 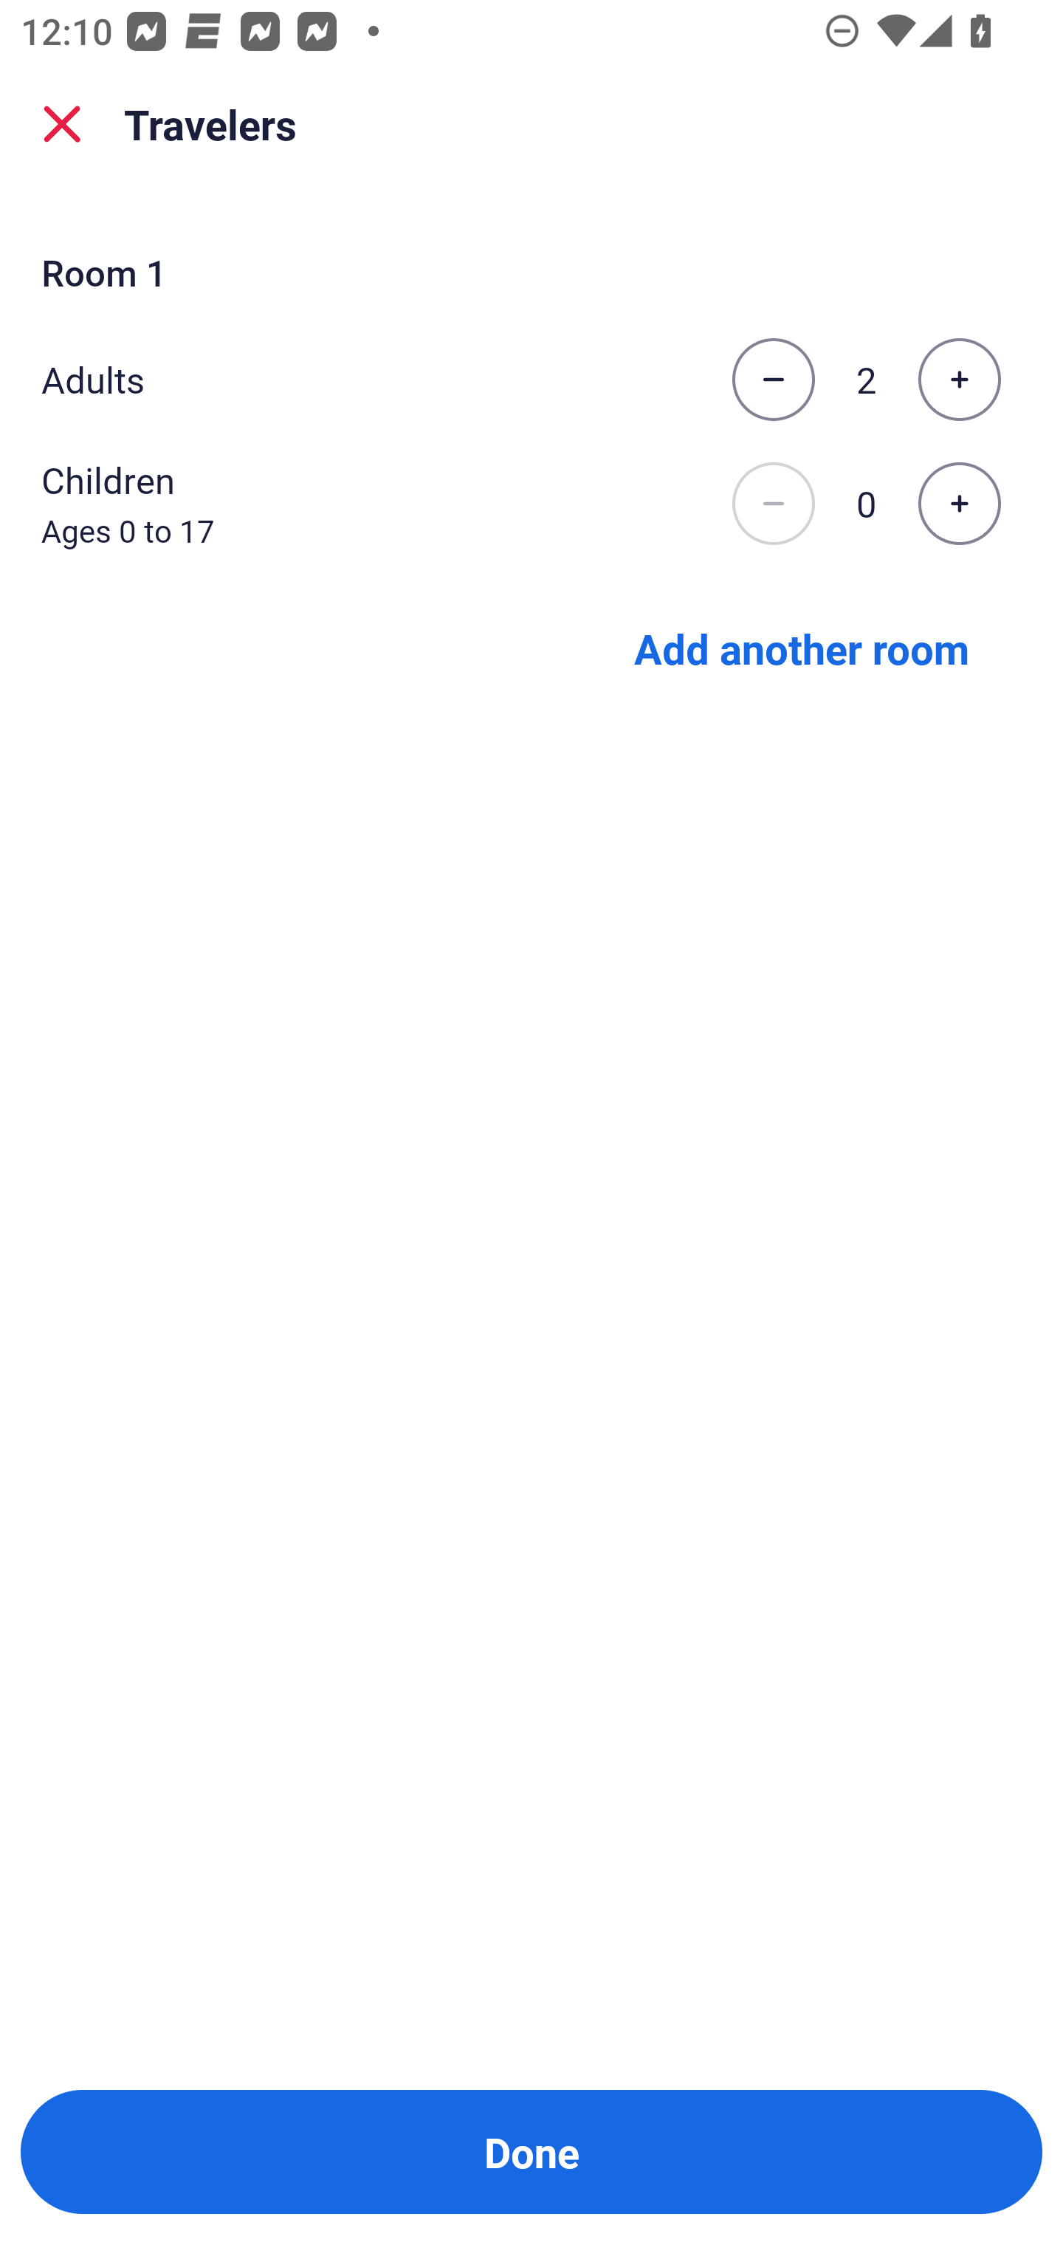 What do you see at coordinates (959, 504) in the screenshot?
I see `Increase the number of children` at bounding box center [959, 504].